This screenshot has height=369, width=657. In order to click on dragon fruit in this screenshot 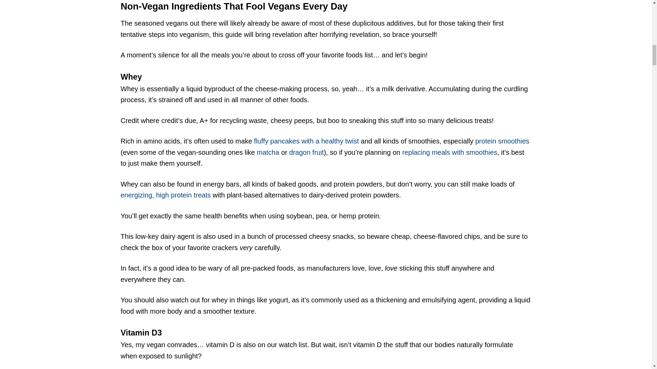, I will do `click(306, 152)`.